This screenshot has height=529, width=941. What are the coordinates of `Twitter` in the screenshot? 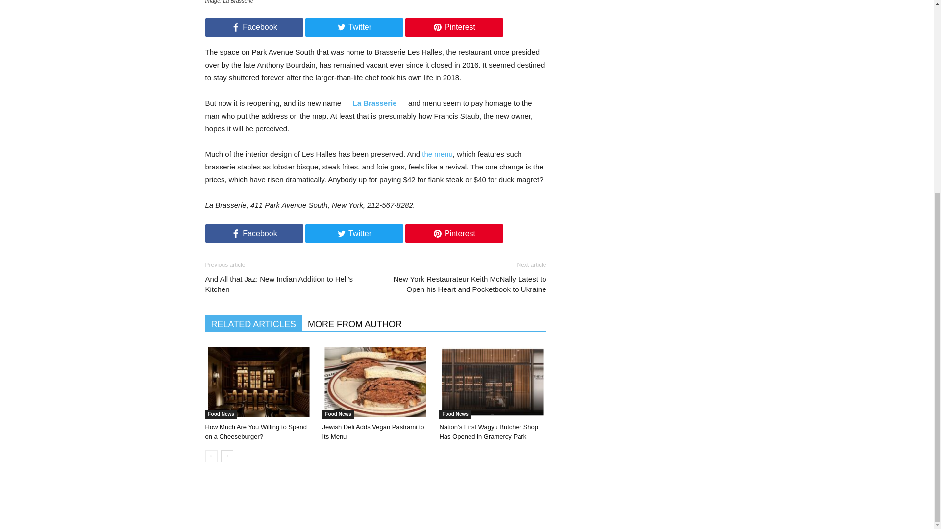 It's located at (354, 27).